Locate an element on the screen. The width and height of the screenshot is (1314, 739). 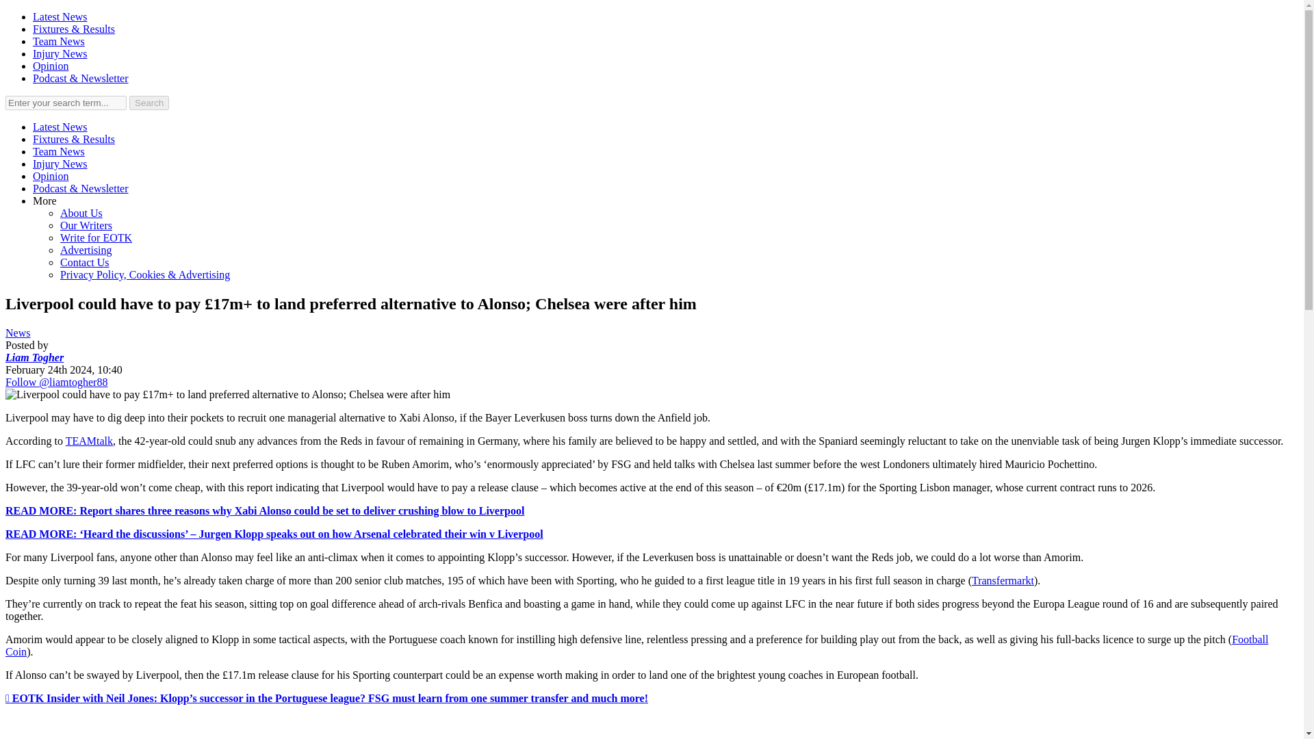
More is located at coordinates (44, 201).